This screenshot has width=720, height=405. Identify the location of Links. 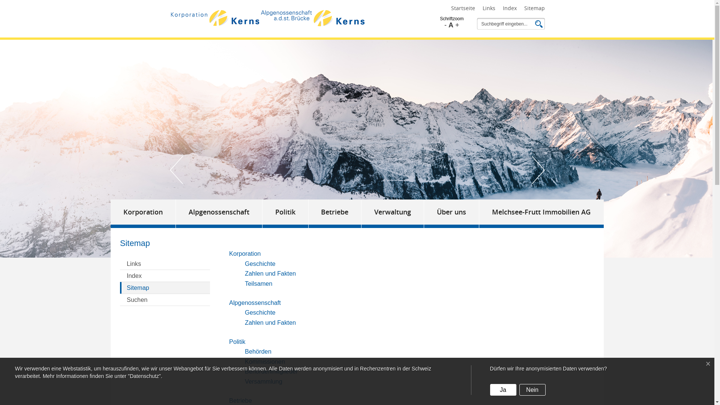
(489, 9).